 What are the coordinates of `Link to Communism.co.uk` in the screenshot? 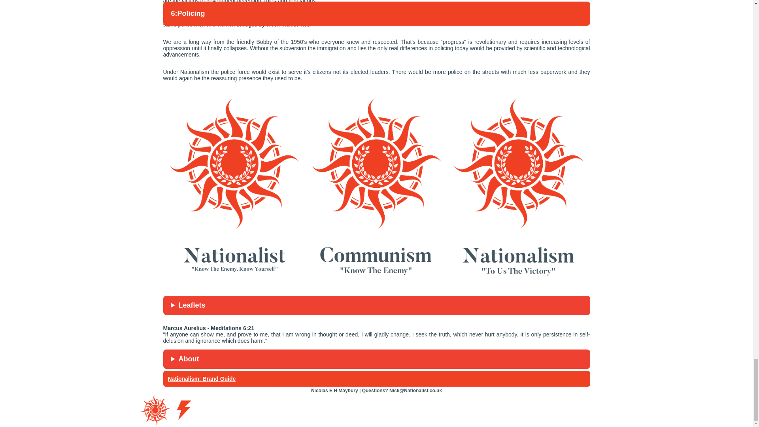 It's located at (376, 164).